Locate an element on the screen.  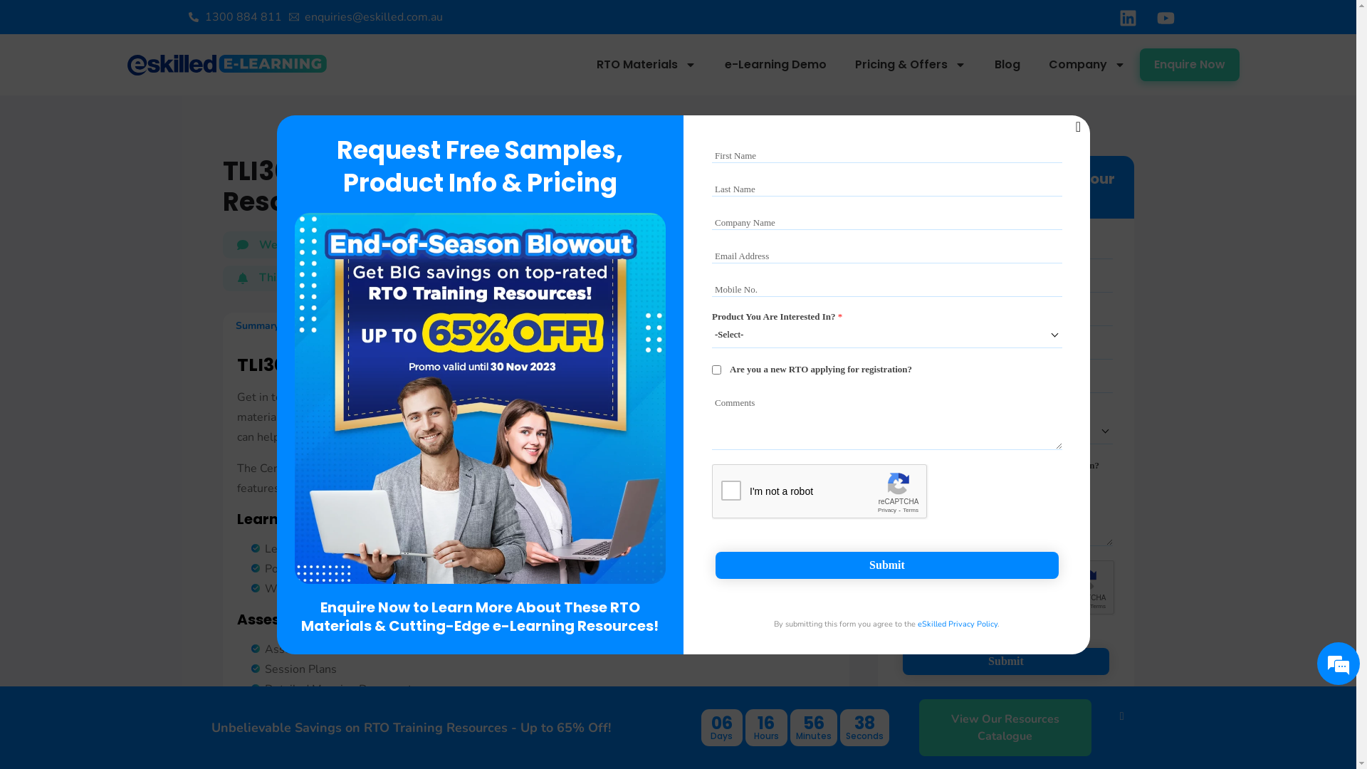
RTO Materials is located at coordinates (646, 65).